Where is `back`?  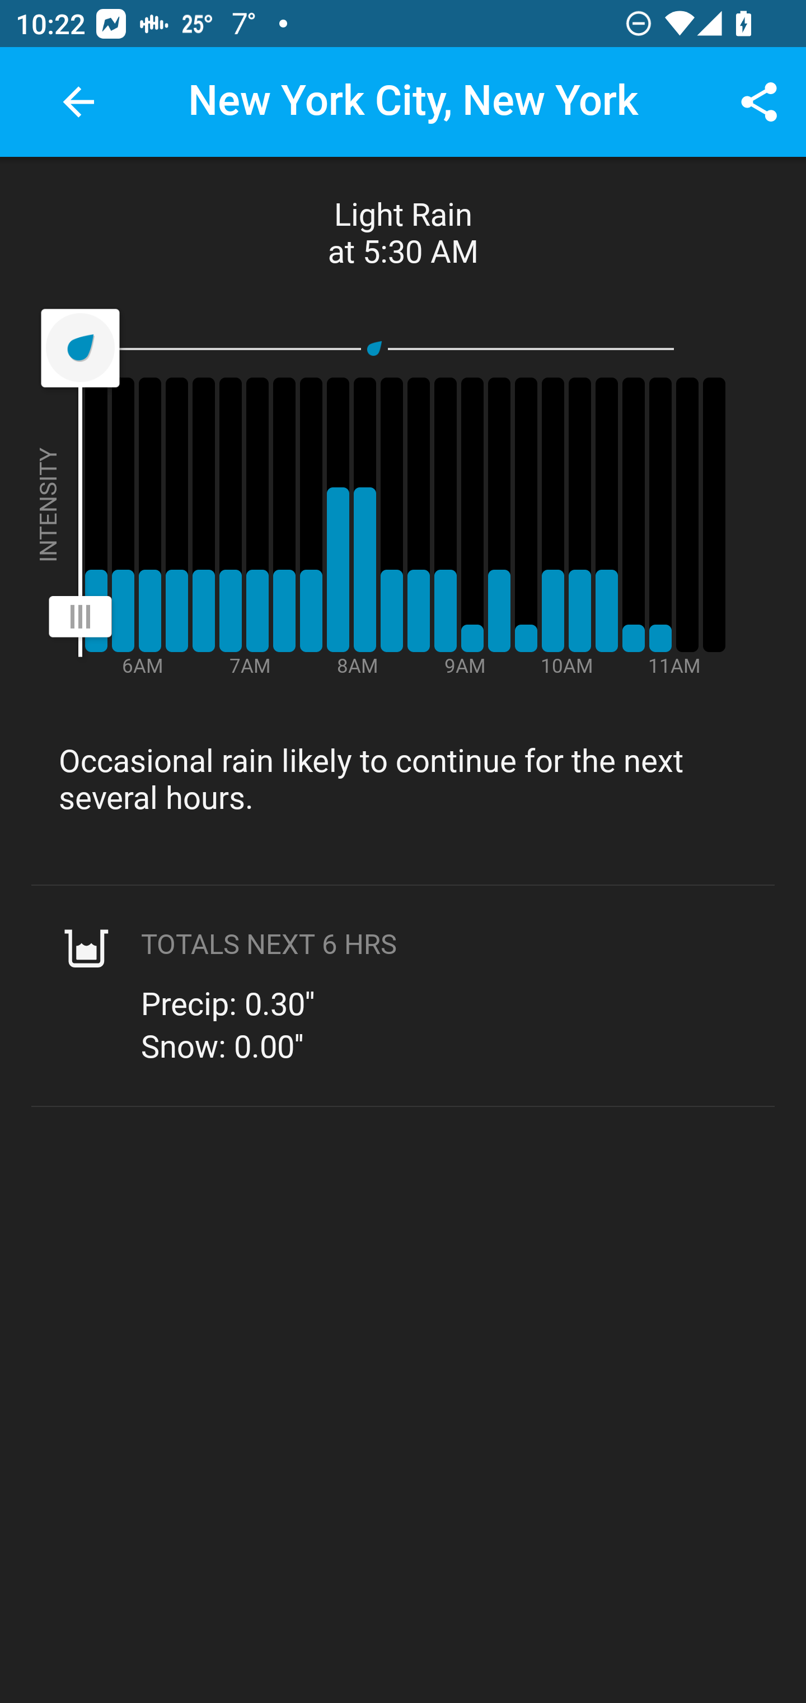 back is located at coordinates (78, 102).